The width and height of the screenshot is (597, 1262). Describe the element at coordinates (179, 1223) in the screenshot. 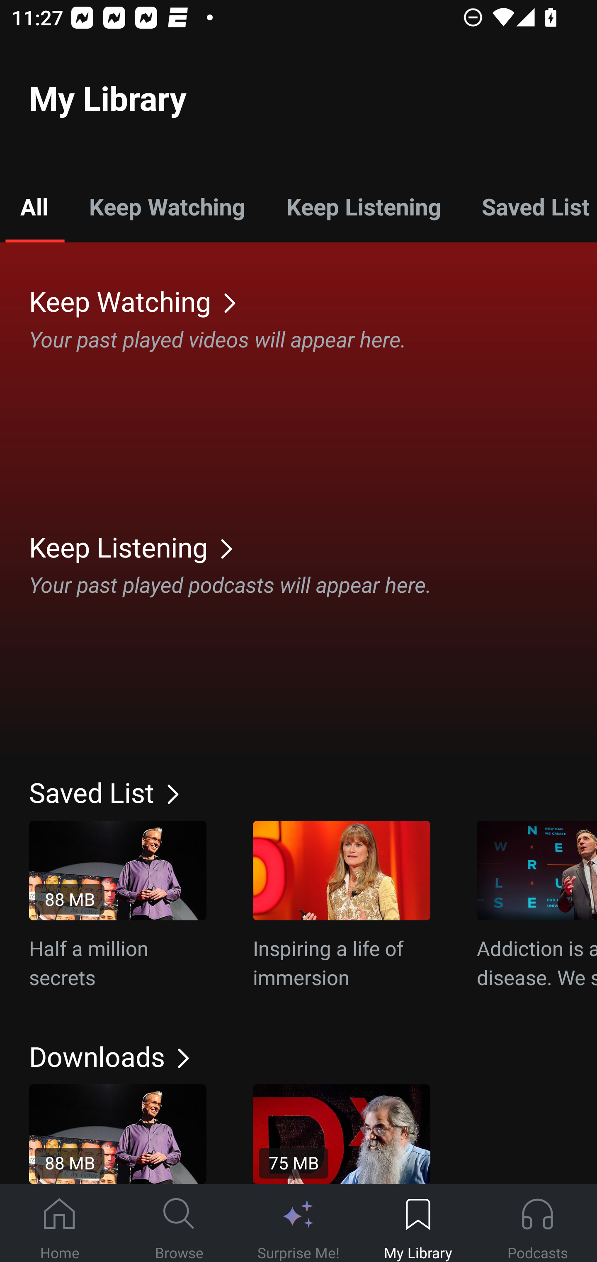

I see `Browse` at that location.